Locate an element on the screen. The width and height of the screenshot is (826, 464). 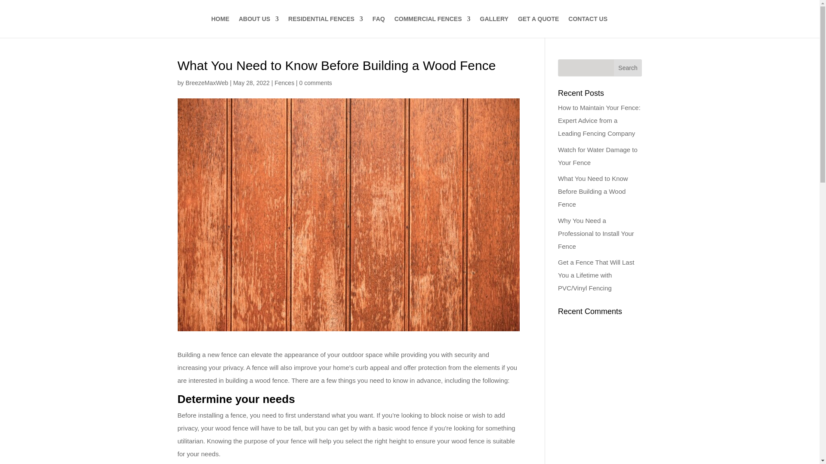
Posts by BreezeMaxWeb is located at coordinates (206, 82).